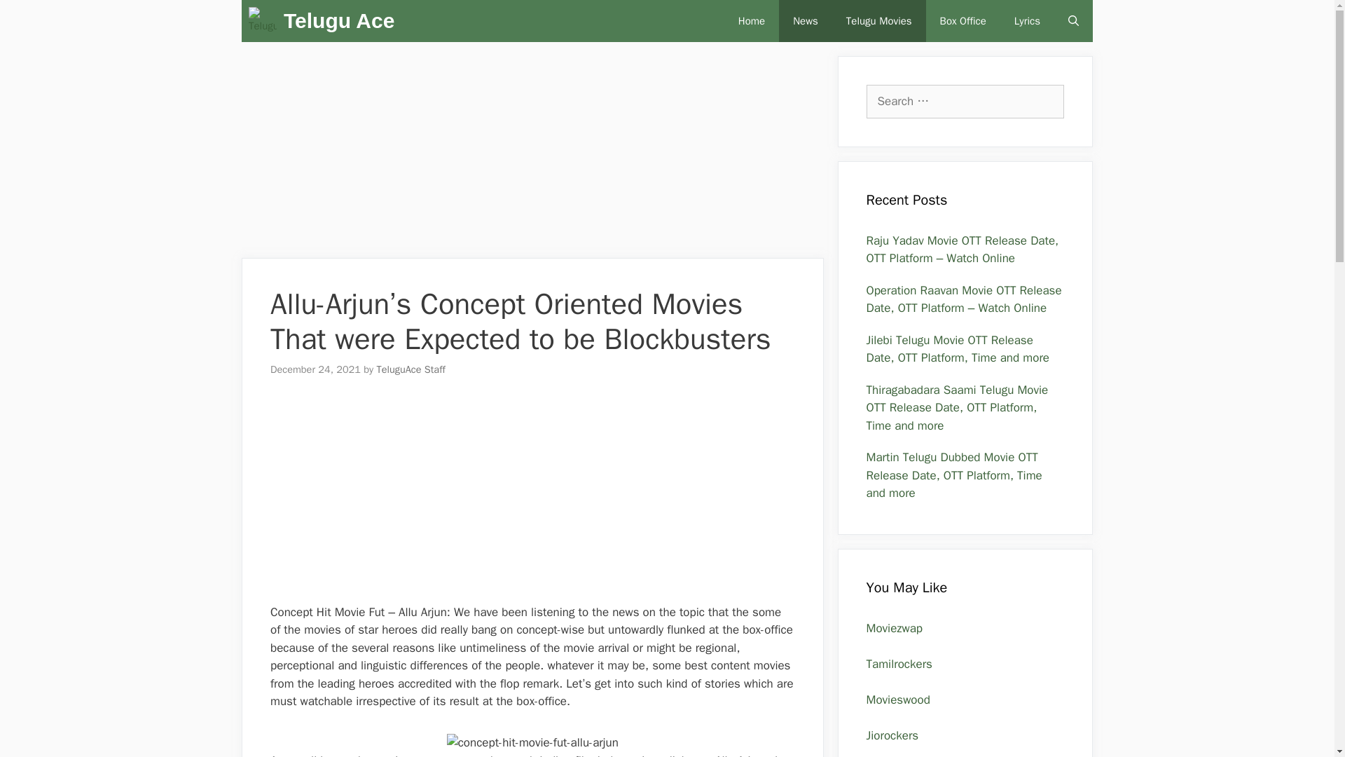 Image resolution: width=1345 pixels, height=757 pixels. Describe the element at coordinates (965, 101) in the screenshot. I see `Search for:` at that location.